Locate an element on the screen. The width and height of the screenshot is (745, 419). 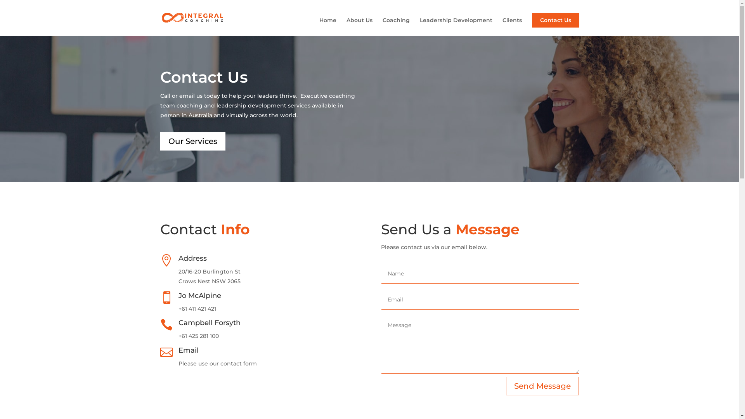
Our Services is located at coordinates (192, 141).